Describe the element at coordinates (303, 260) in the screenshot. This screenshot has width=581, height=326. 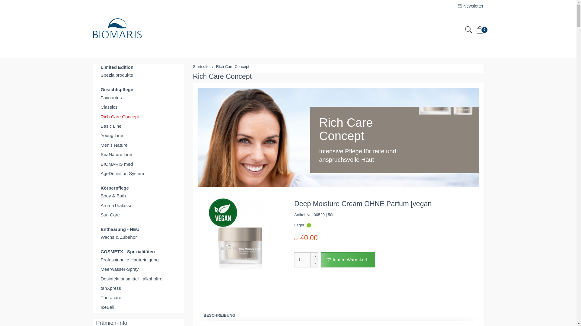
I see `Menge` at that location.